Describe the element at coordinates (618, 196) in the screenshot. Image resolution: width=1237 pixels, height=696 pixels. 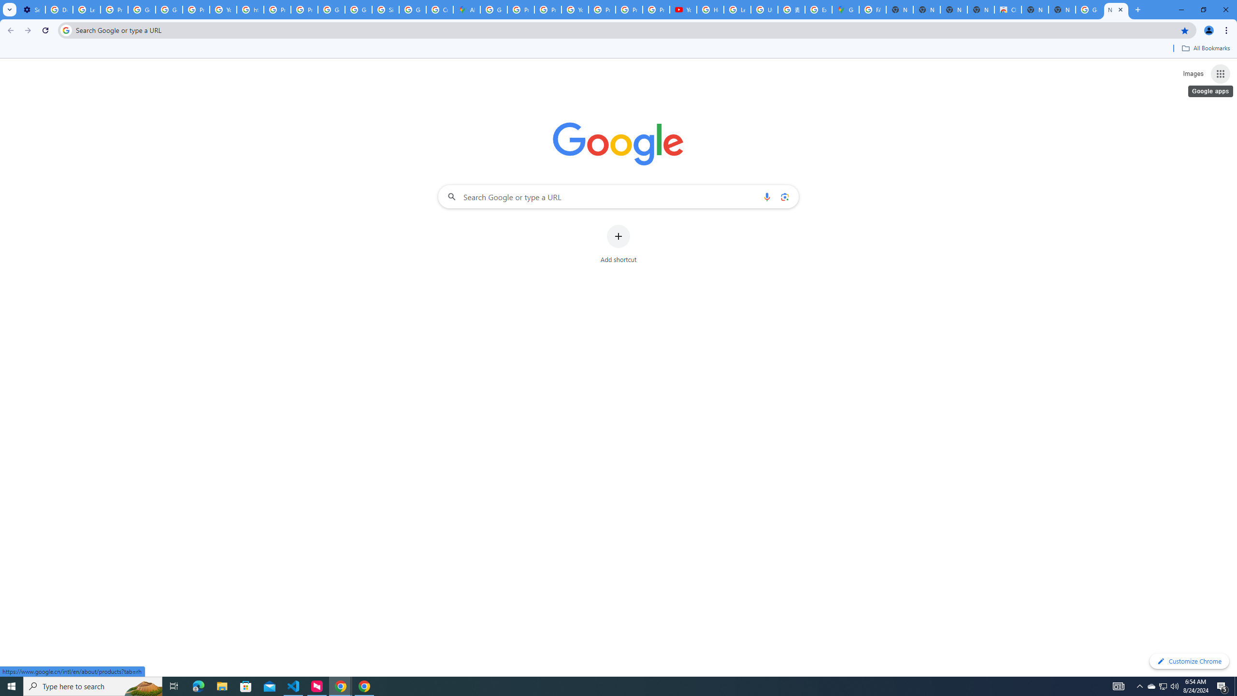
I see `Search Google or type a URL` at that location.